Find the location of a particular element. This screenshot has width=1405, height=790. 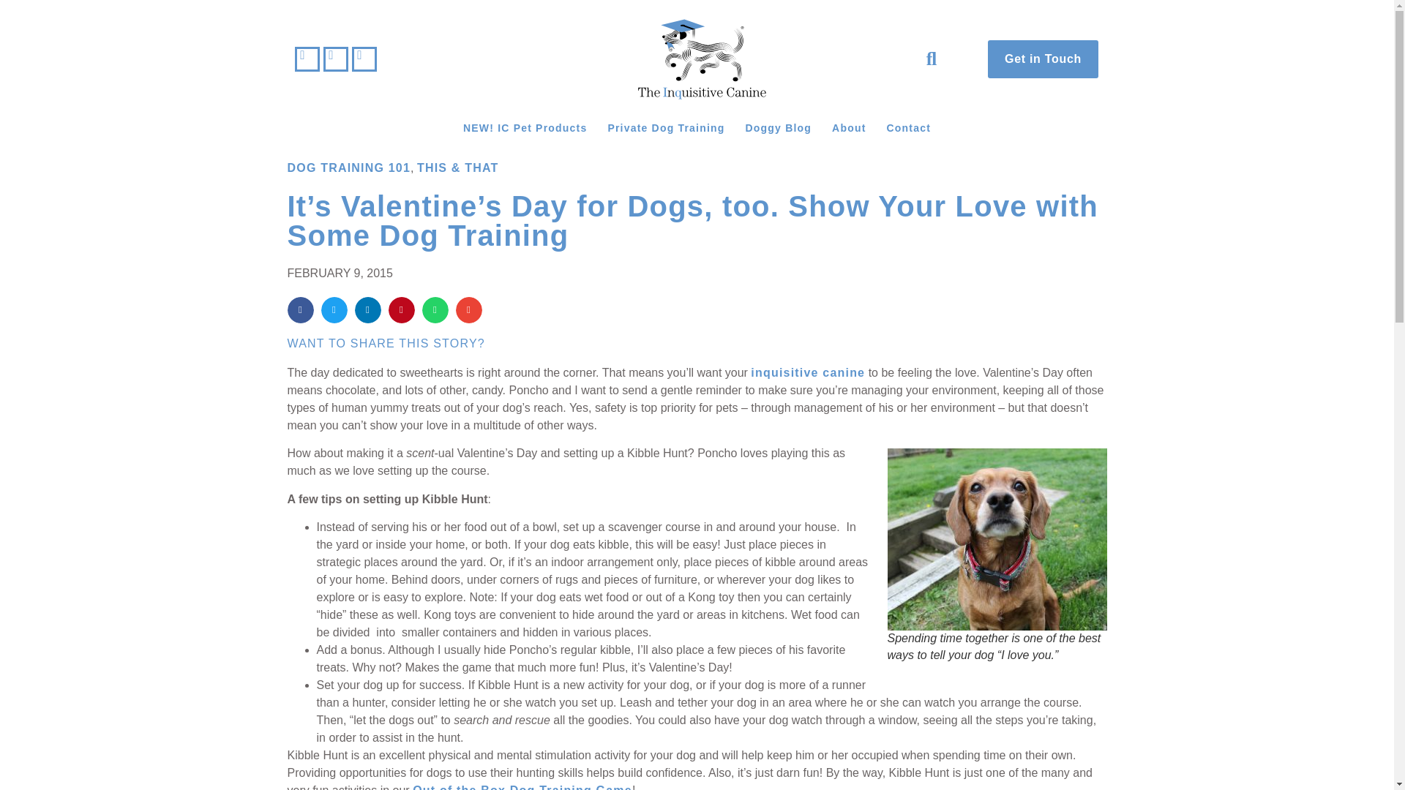

Private Dog Training is located at coordinates (666, 127).